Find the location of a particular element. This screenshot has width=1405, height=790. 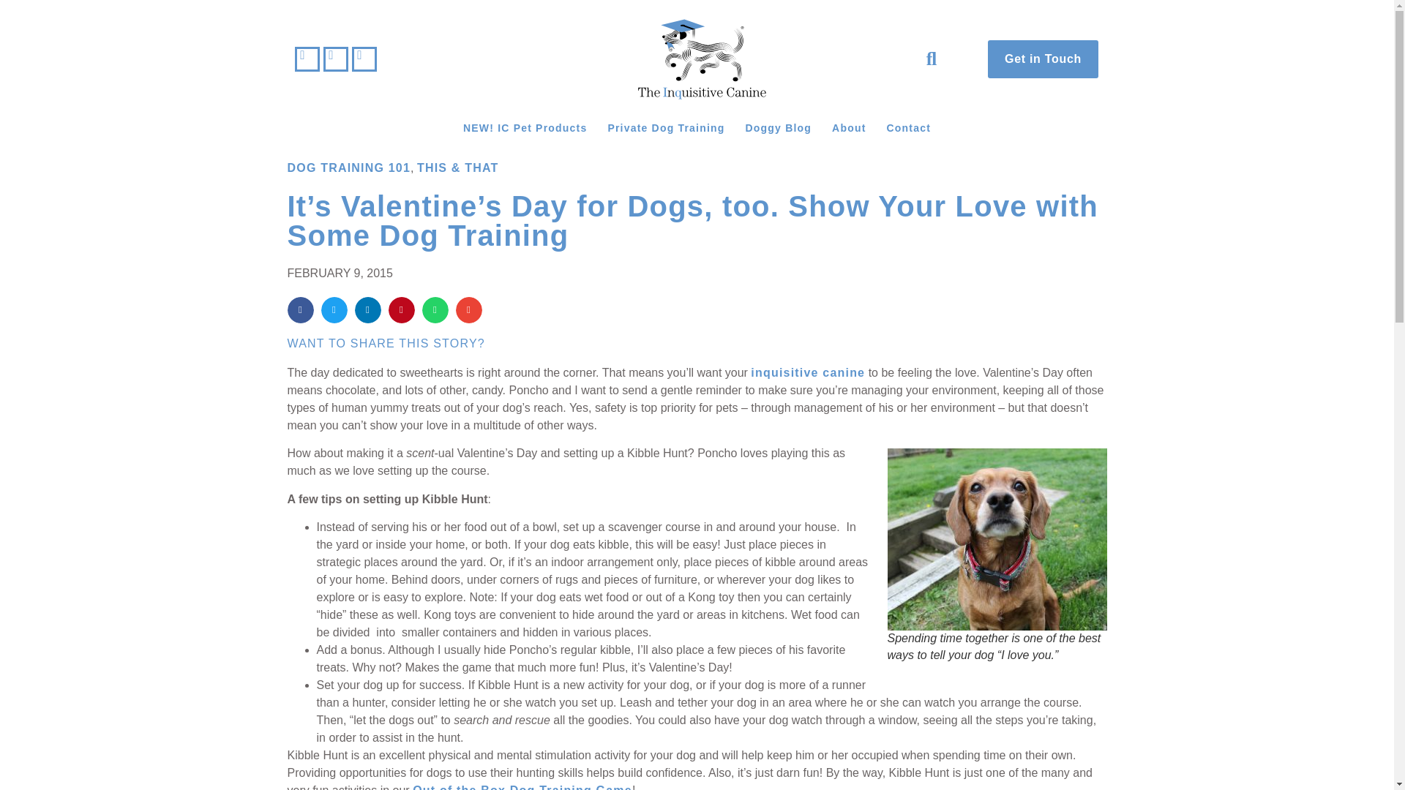

Private Dog Training is located at coordinates (666, 127).